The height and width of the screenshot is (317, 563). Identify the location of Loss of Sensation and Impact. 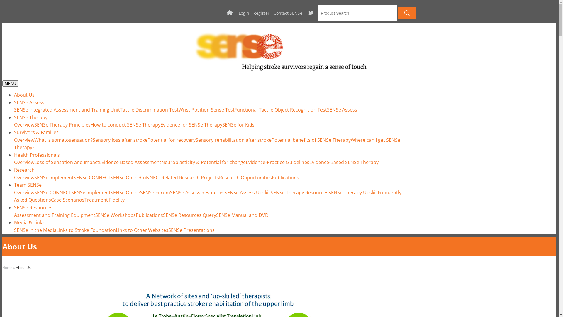
(67, 162).